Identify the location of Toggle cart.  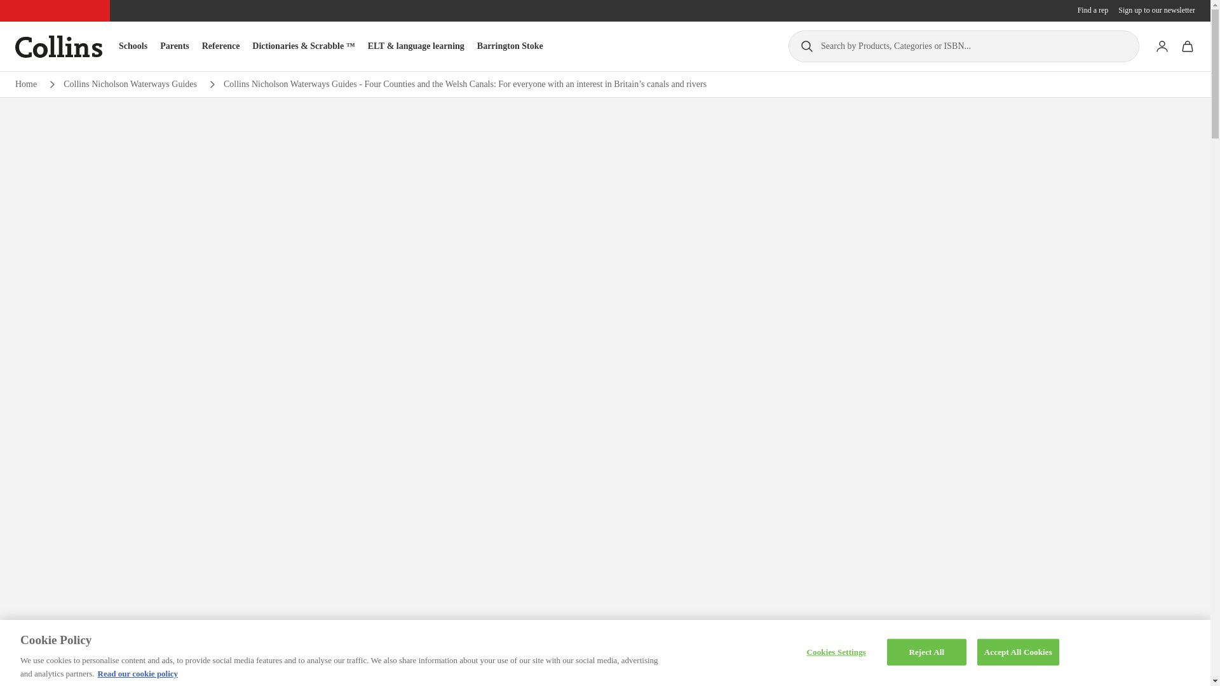
(1187, 46).